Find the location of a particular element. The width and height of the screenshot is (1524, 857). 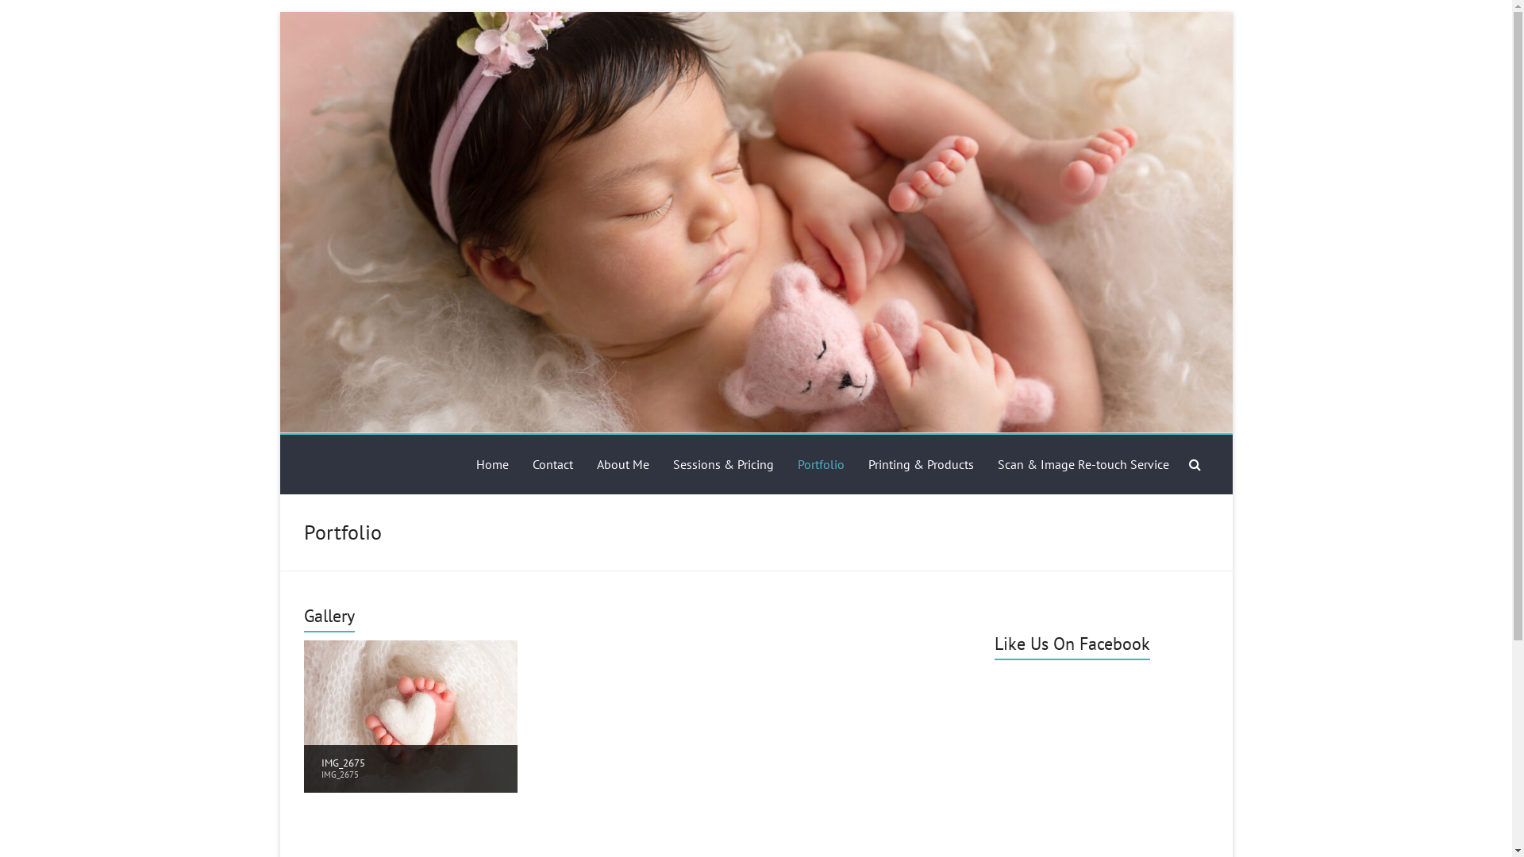

Portfolio is located at coordinates (821, 465).